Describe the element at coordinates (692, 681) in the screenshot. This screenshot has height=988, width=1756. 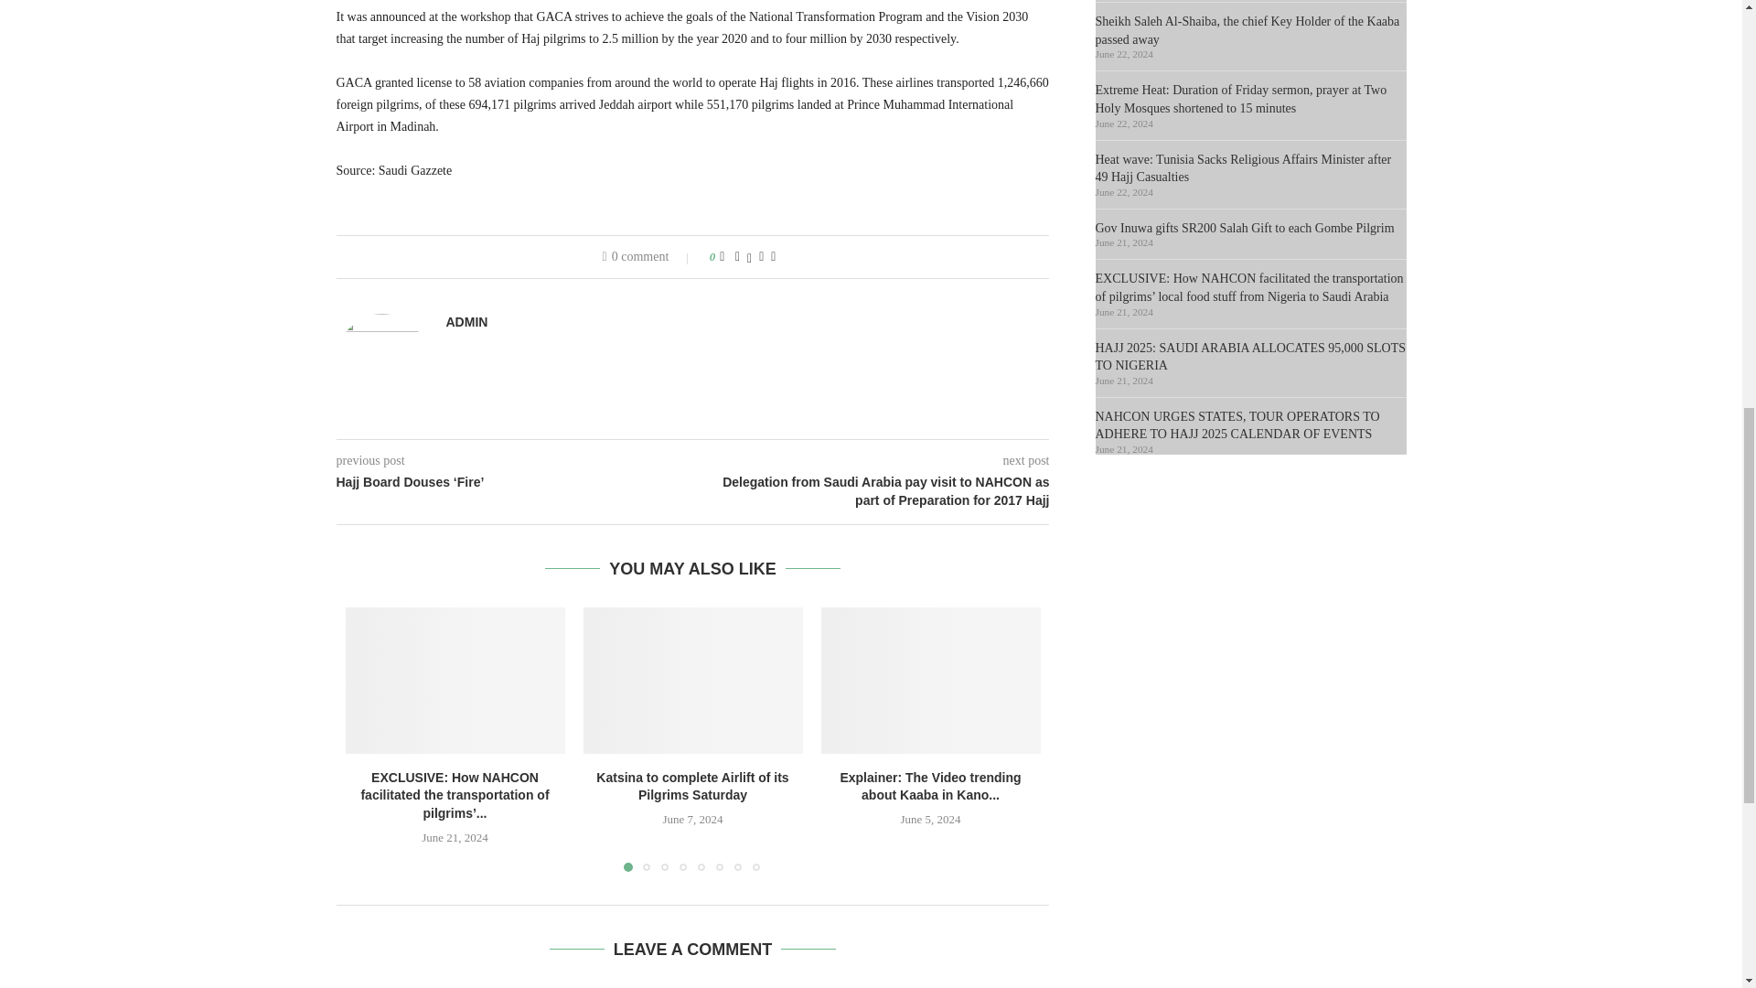
I see `Katsina to complete Airlift of its Pilgrims Saturday` at that location.